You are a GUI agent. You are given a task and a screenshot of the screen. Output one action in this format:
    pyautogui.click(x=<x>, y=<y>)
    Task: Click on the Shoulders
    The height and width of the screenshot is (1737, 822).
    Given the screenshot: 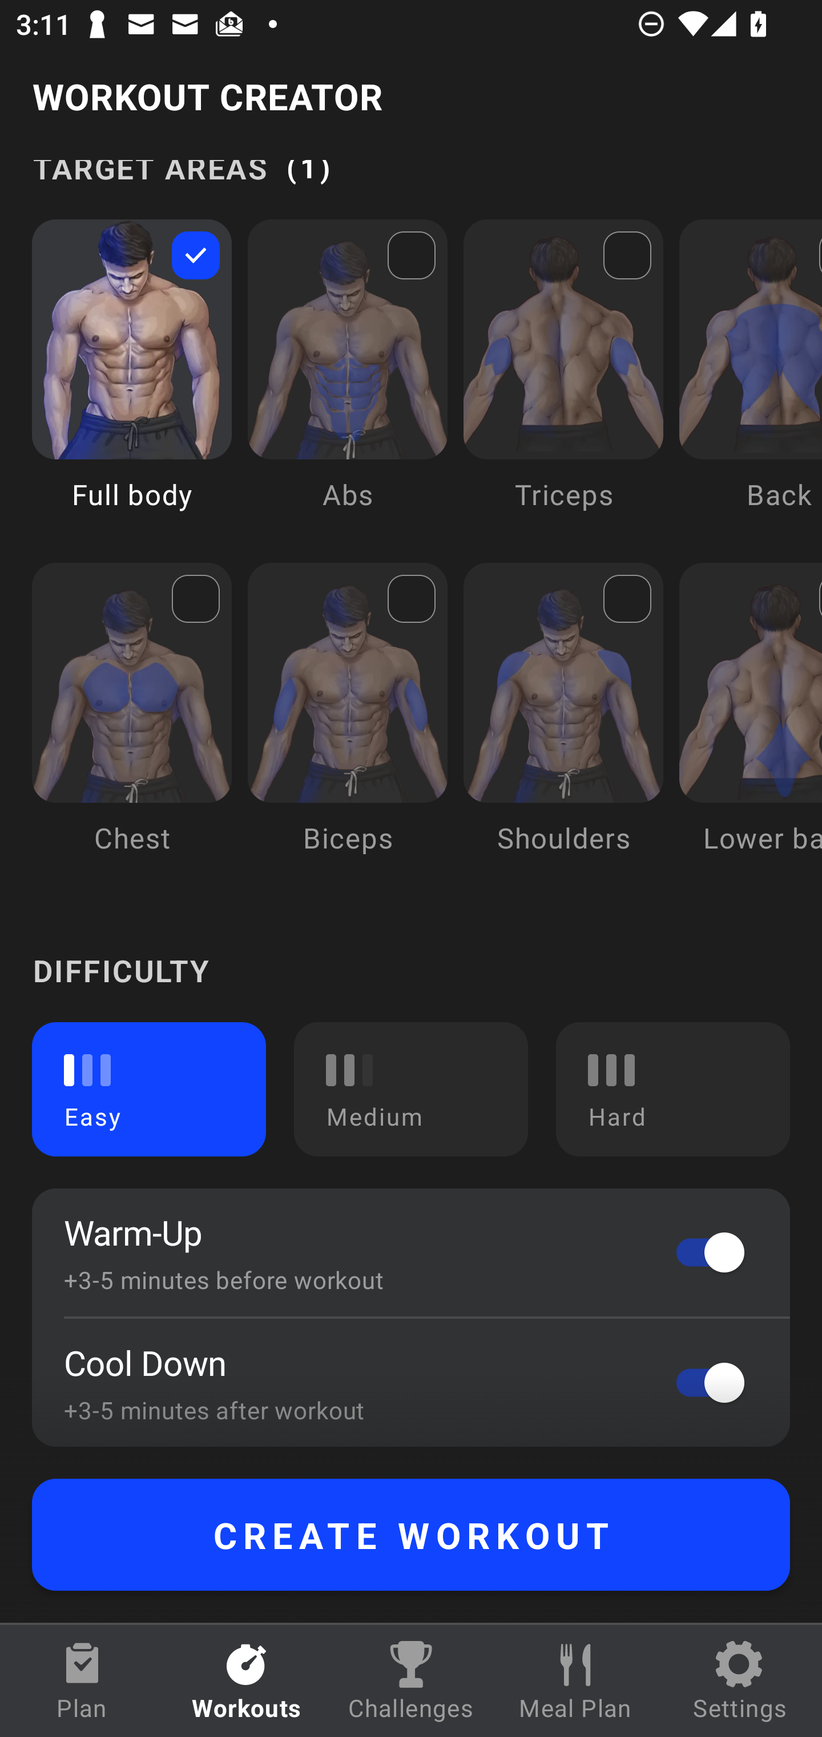 What is the action you would take?
    pyautogui.click(x=563, y=724)
    